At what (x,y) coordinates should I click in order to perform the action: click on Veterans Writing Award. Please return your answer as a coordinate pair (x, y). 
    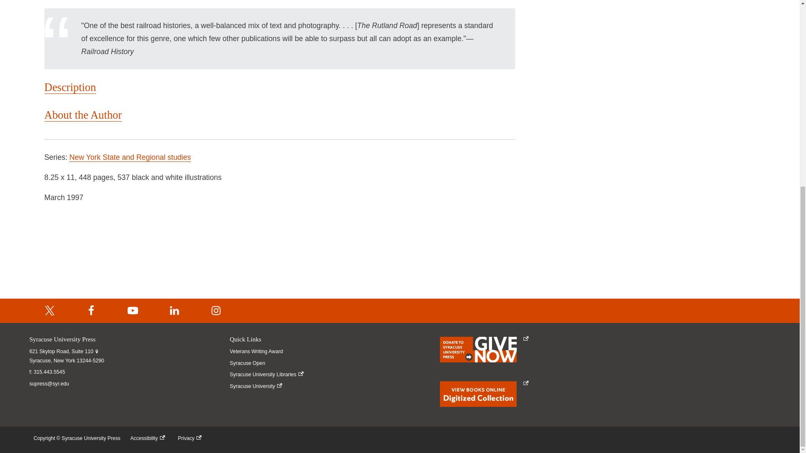
    Looking at the image, I should click on (268, 351).